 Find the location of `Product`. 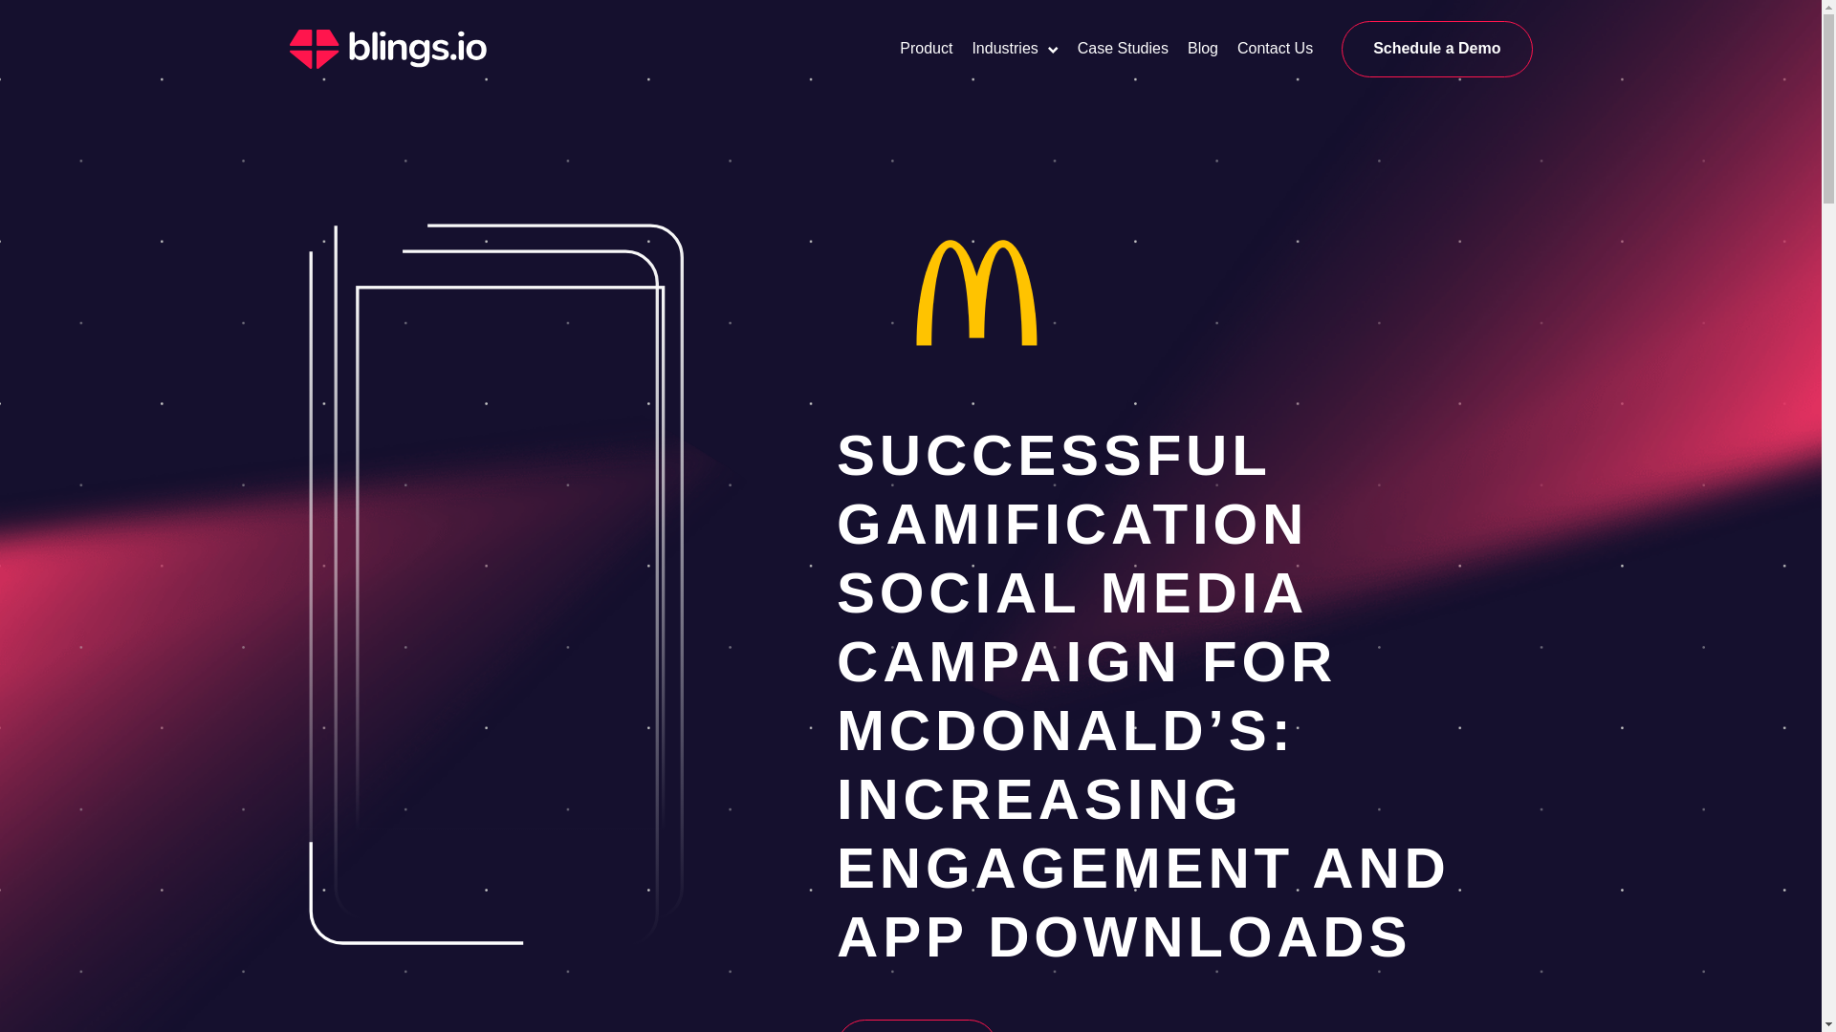

Product is located at coordinates (926, 49).